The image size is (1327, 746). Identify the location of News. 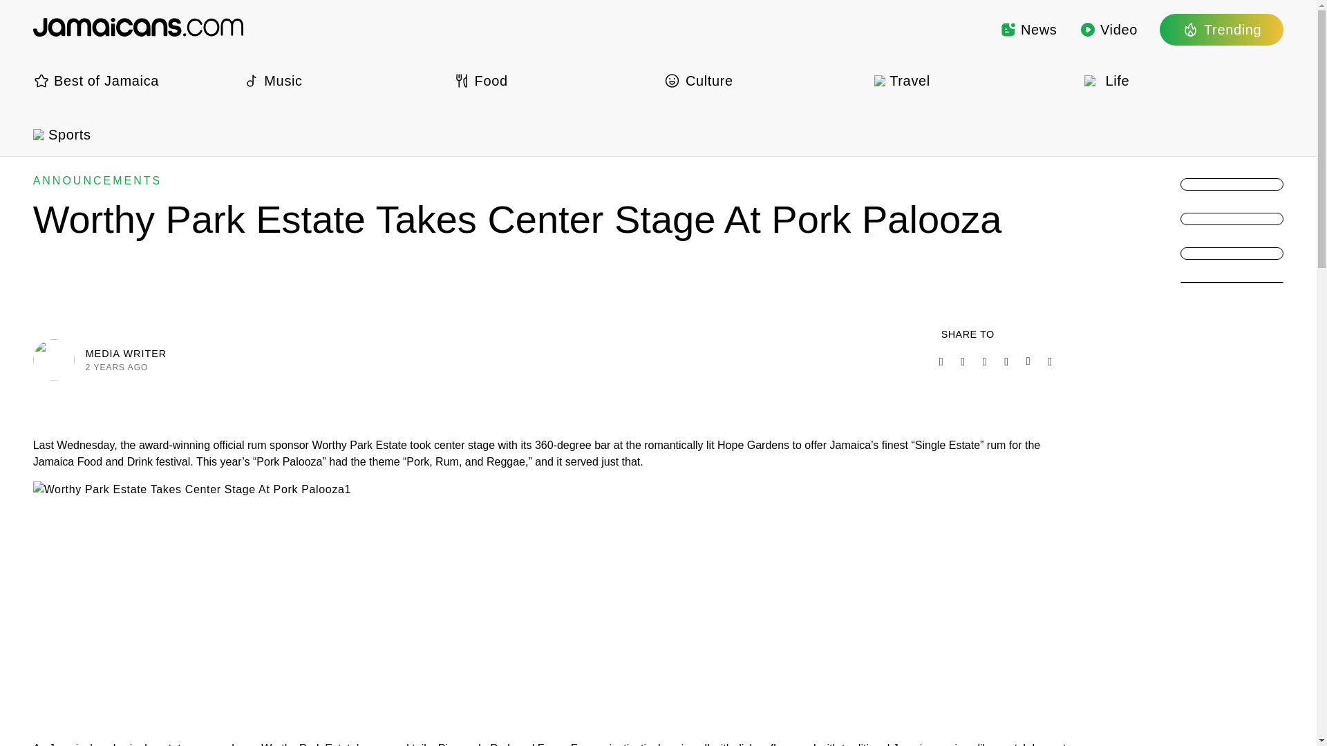
(1028, 29).